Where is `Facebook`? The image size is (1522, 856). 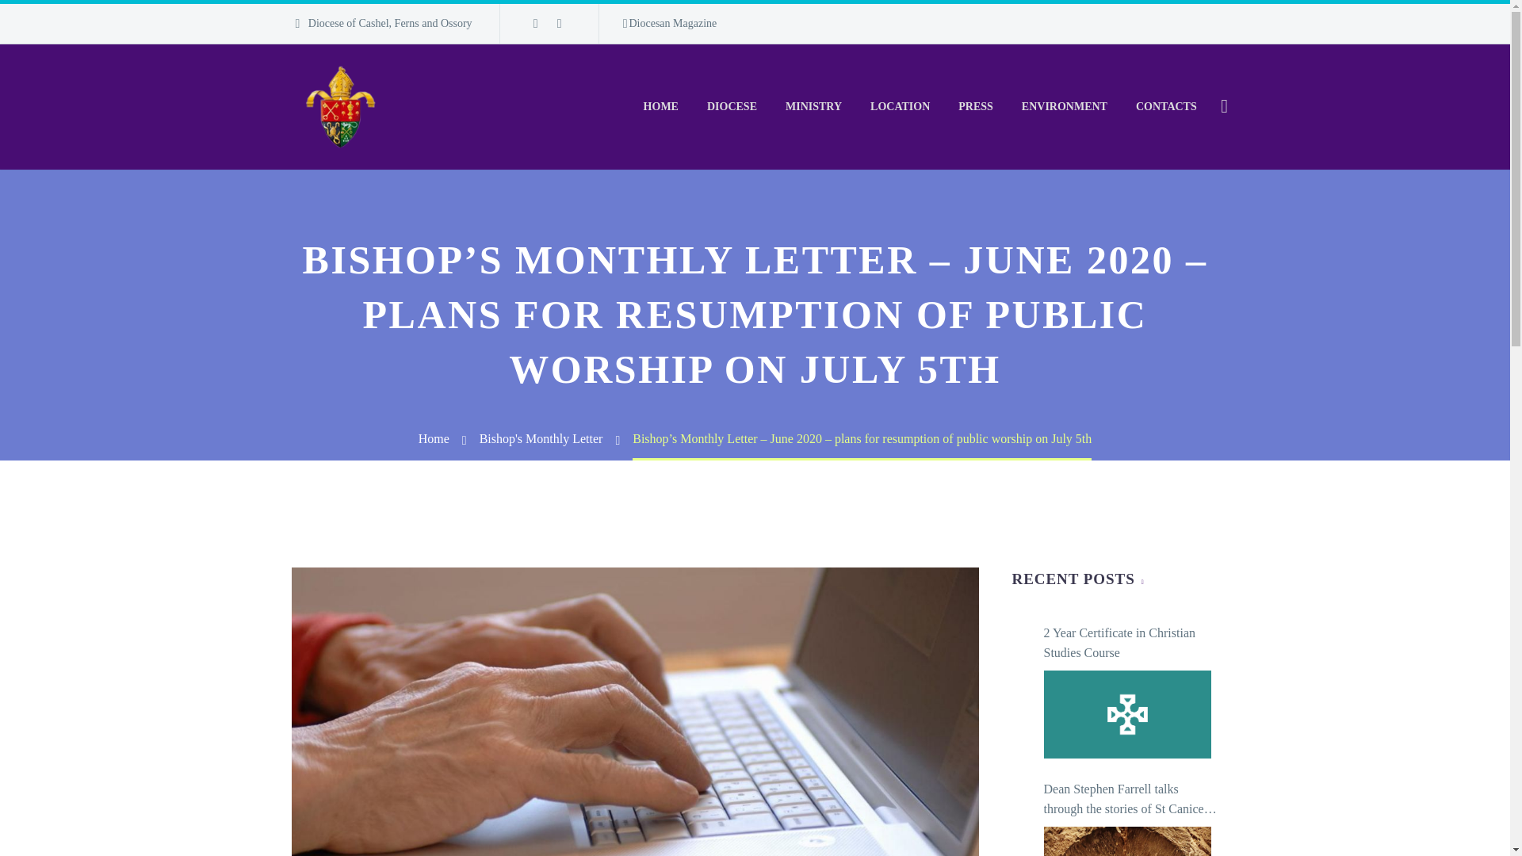 Facebook is located at coordinates (536, 23).